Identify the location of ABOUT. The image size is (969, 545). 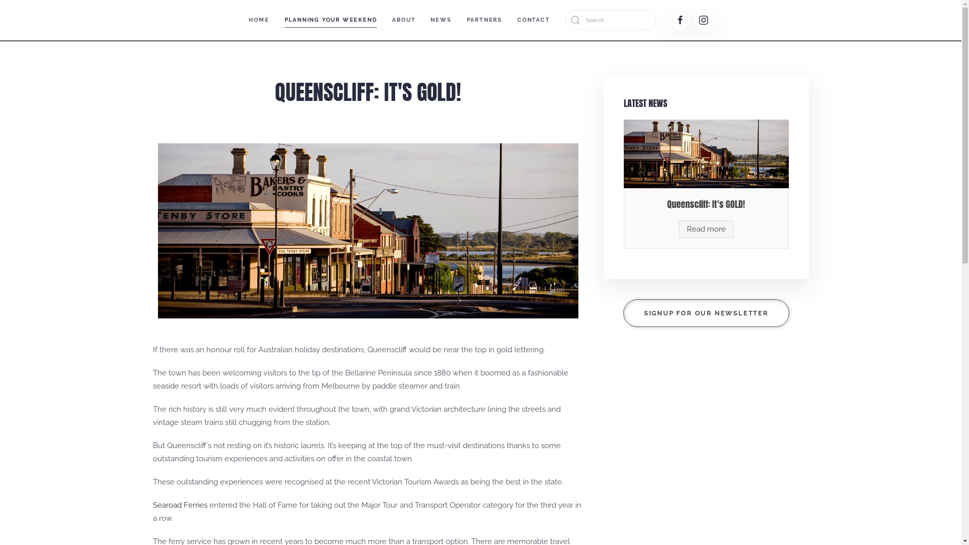
(404, 20).